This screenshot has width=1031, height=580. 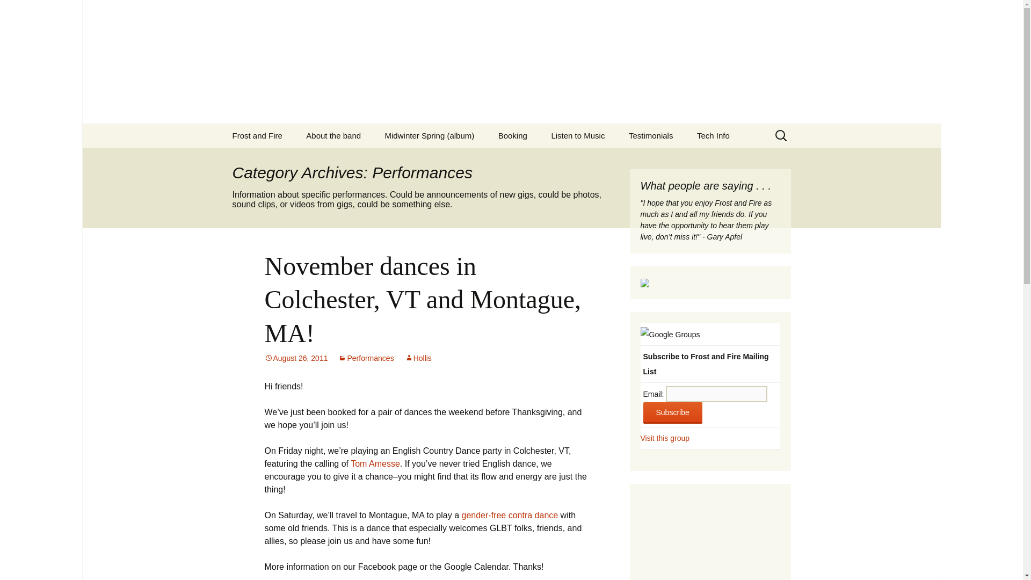 I want to click on Subscribe, so click(x=333, y=135).